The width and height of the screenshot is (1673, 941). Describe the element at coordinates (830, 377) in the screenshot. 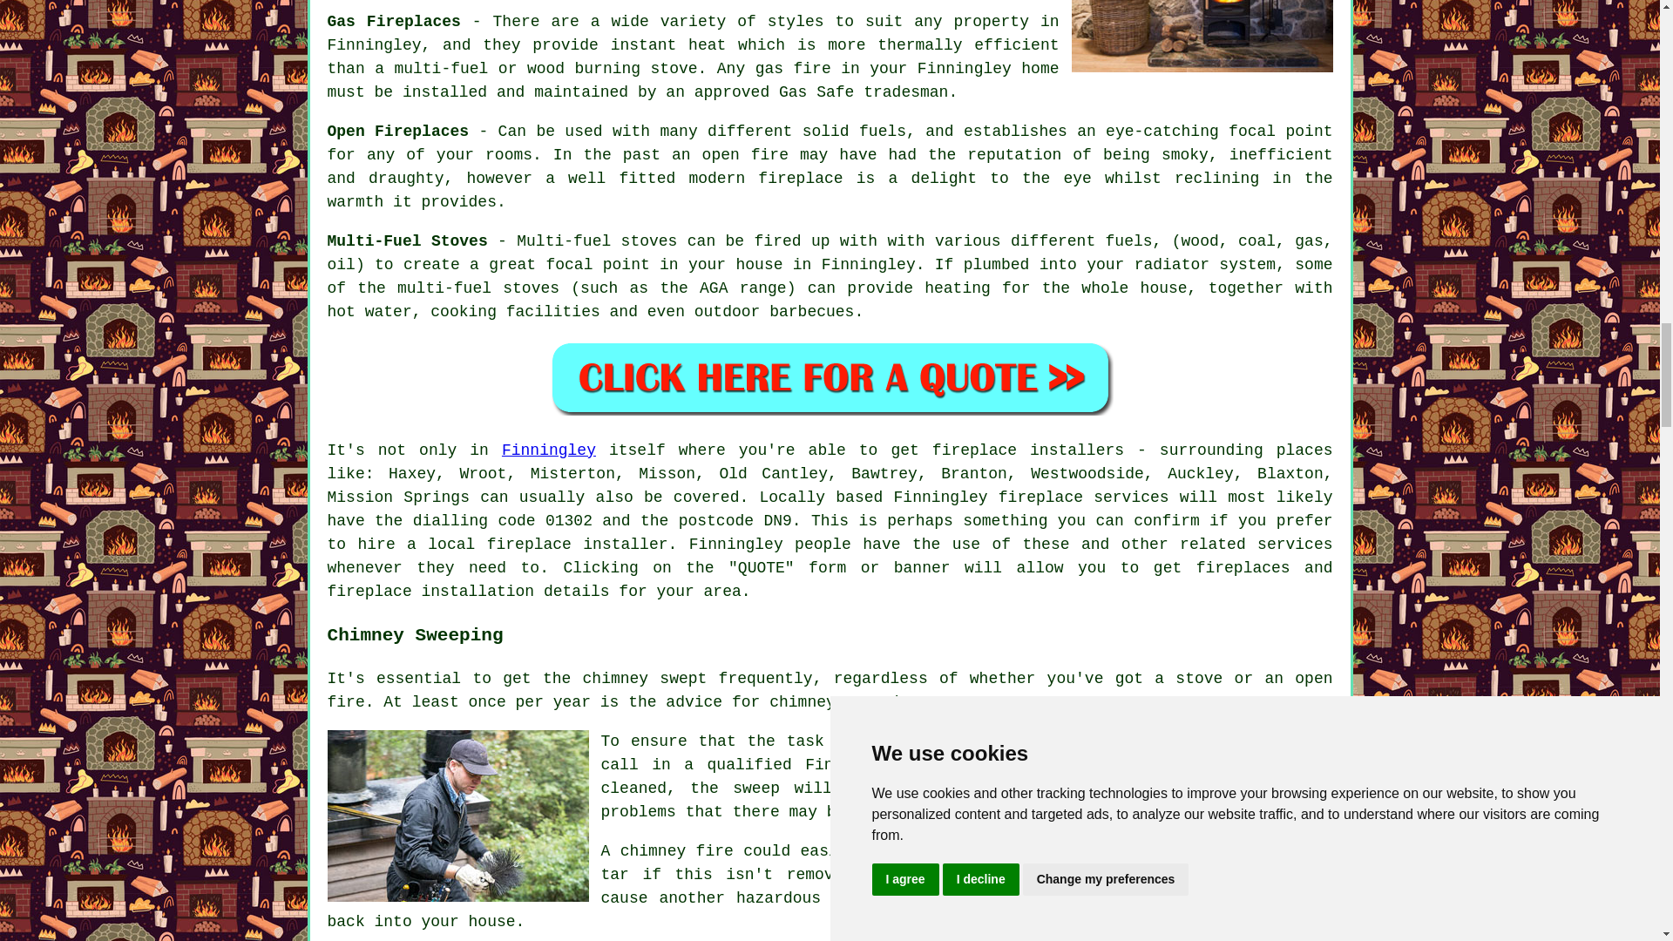

I see `Book a Fireplace Installer in Finningley` at that location.